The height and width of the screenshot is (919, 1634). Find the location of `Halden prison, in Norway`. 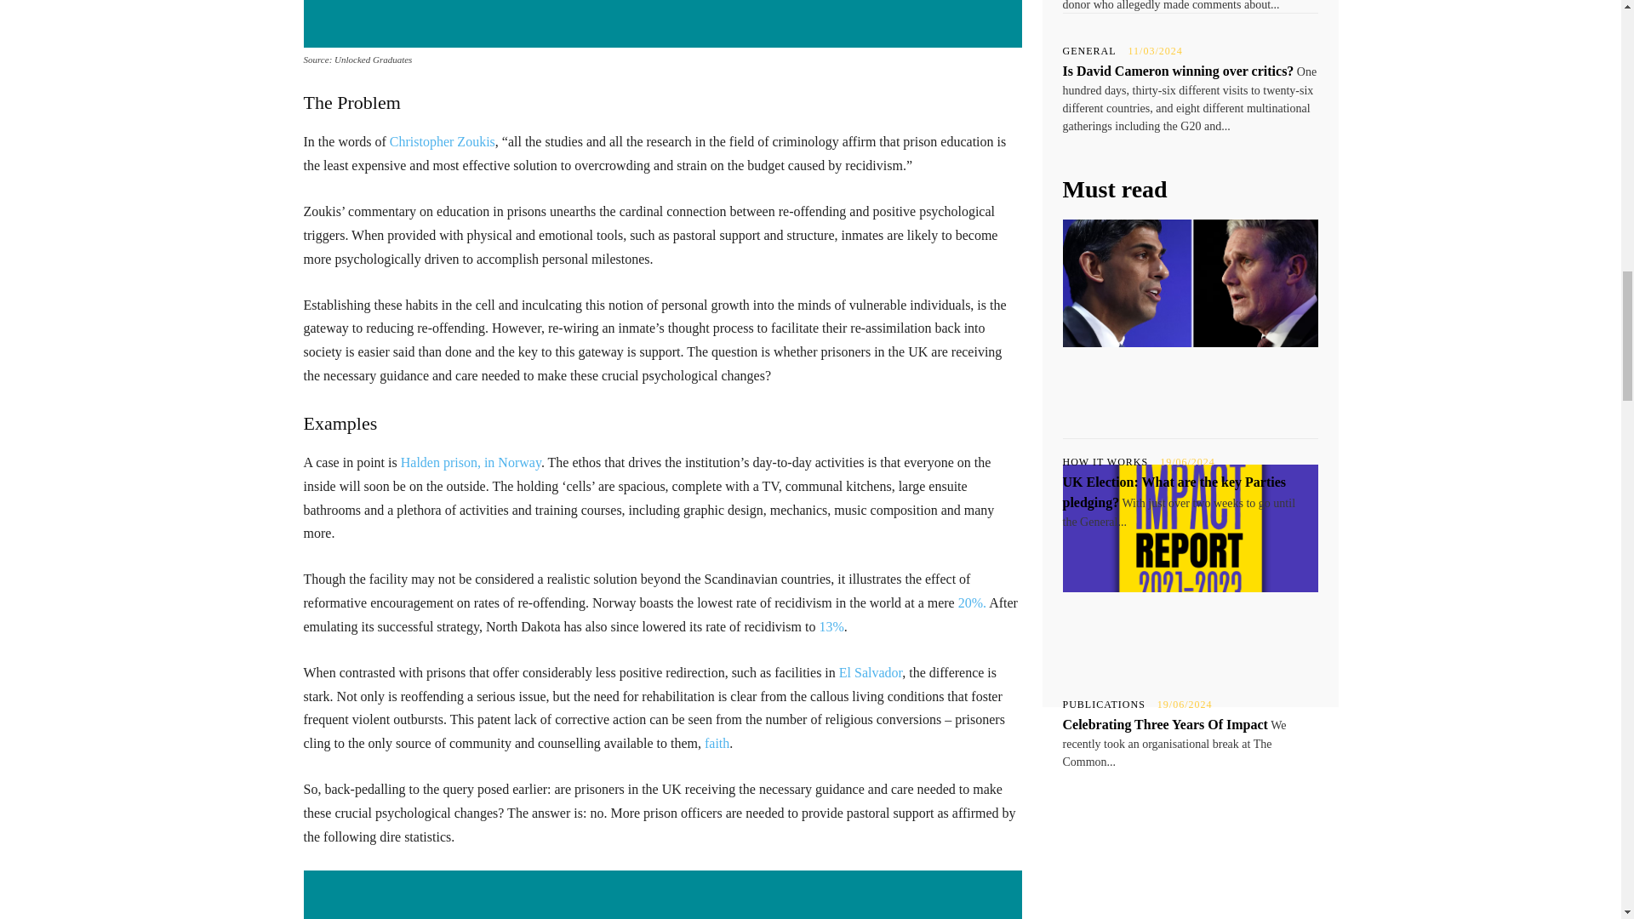

Halden prison, in Norway is located at coordinates (470, 461).